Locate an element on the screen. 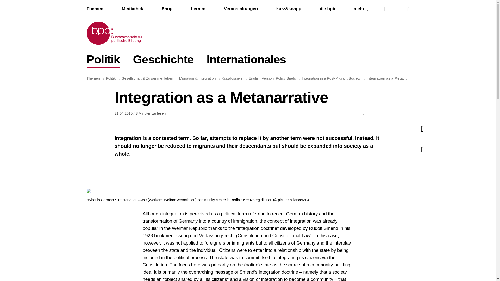 This screenshot has height=281, width=500. Veranstaltungen is located at coordinates (241, 9).